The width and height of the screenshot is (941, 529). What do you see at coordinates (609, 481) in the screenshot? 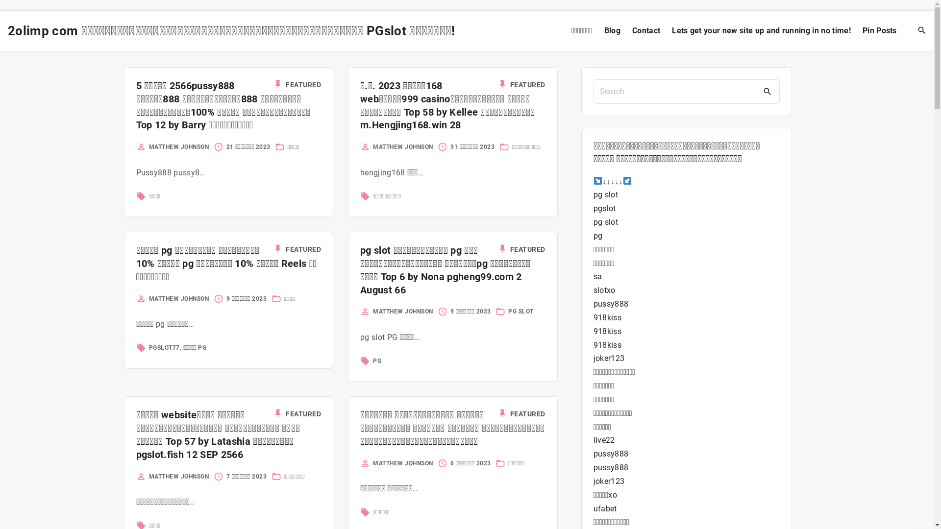
I see `joker123` at bounding box center [609, 481].